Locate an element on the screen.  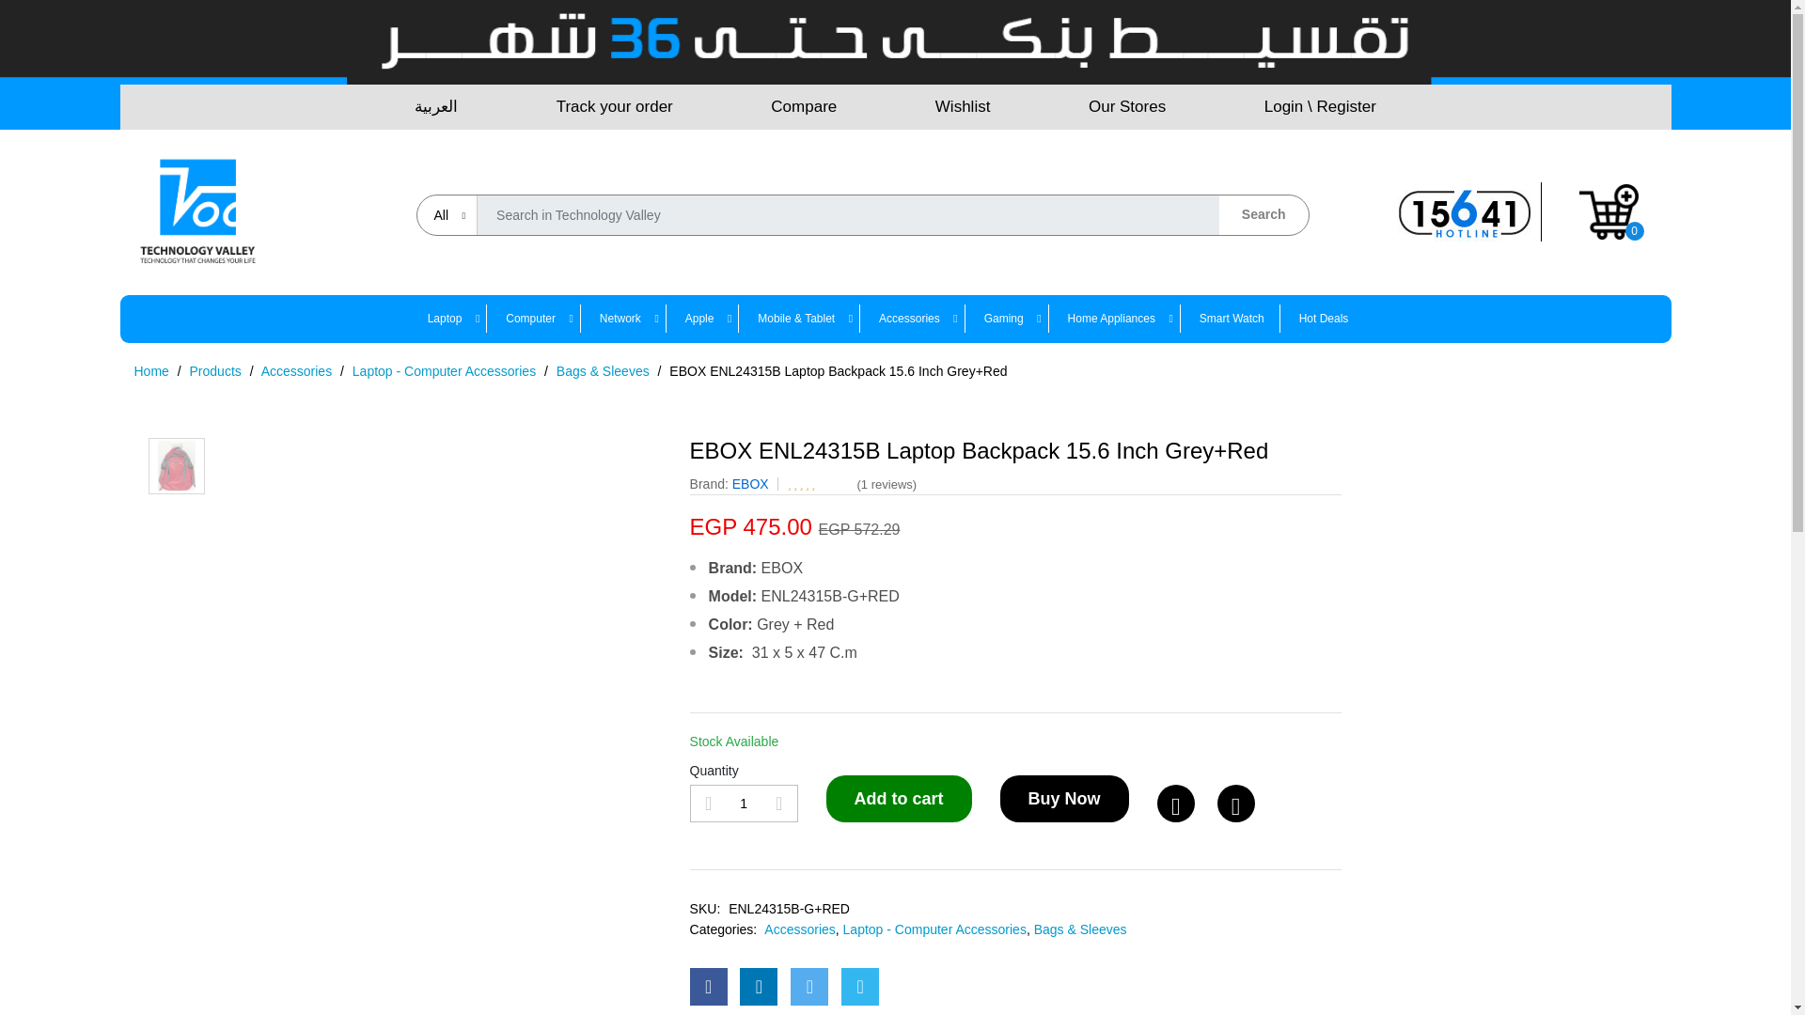
Login is located at coordinates (1284, 106).